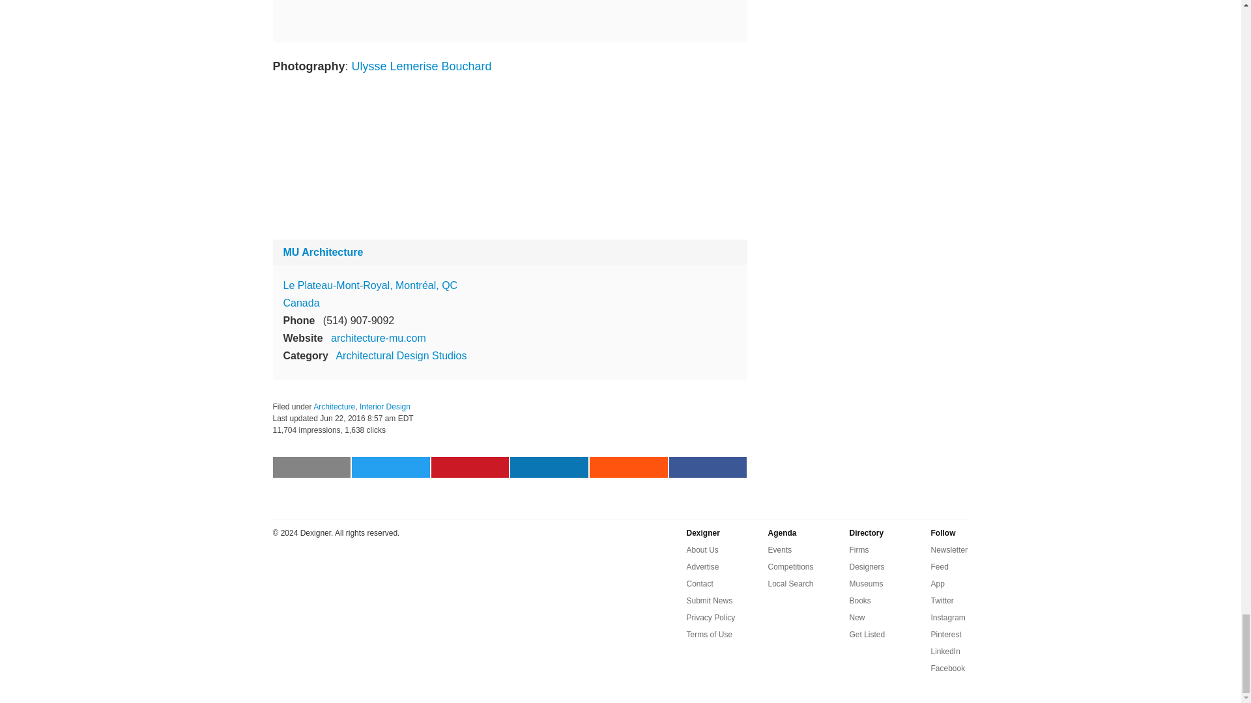  I want to click on Books, so click(860, 601).